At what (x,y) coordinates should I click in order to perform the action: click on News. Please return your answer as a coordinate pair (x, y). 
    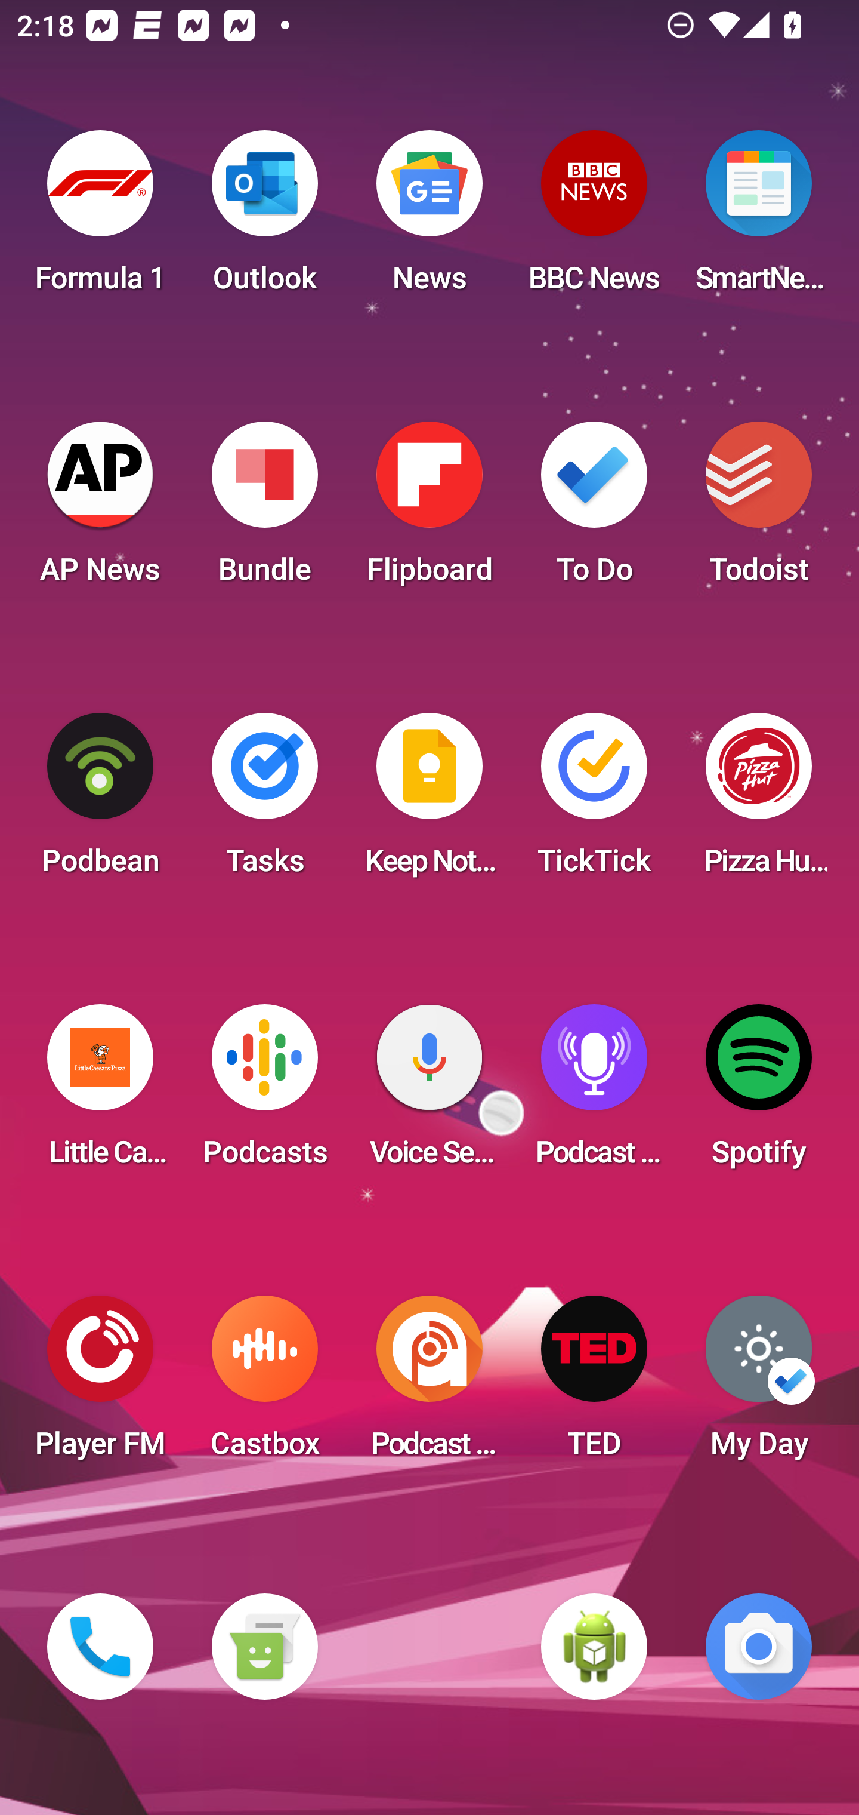
    Looking at the image, I should click on (429, 219).